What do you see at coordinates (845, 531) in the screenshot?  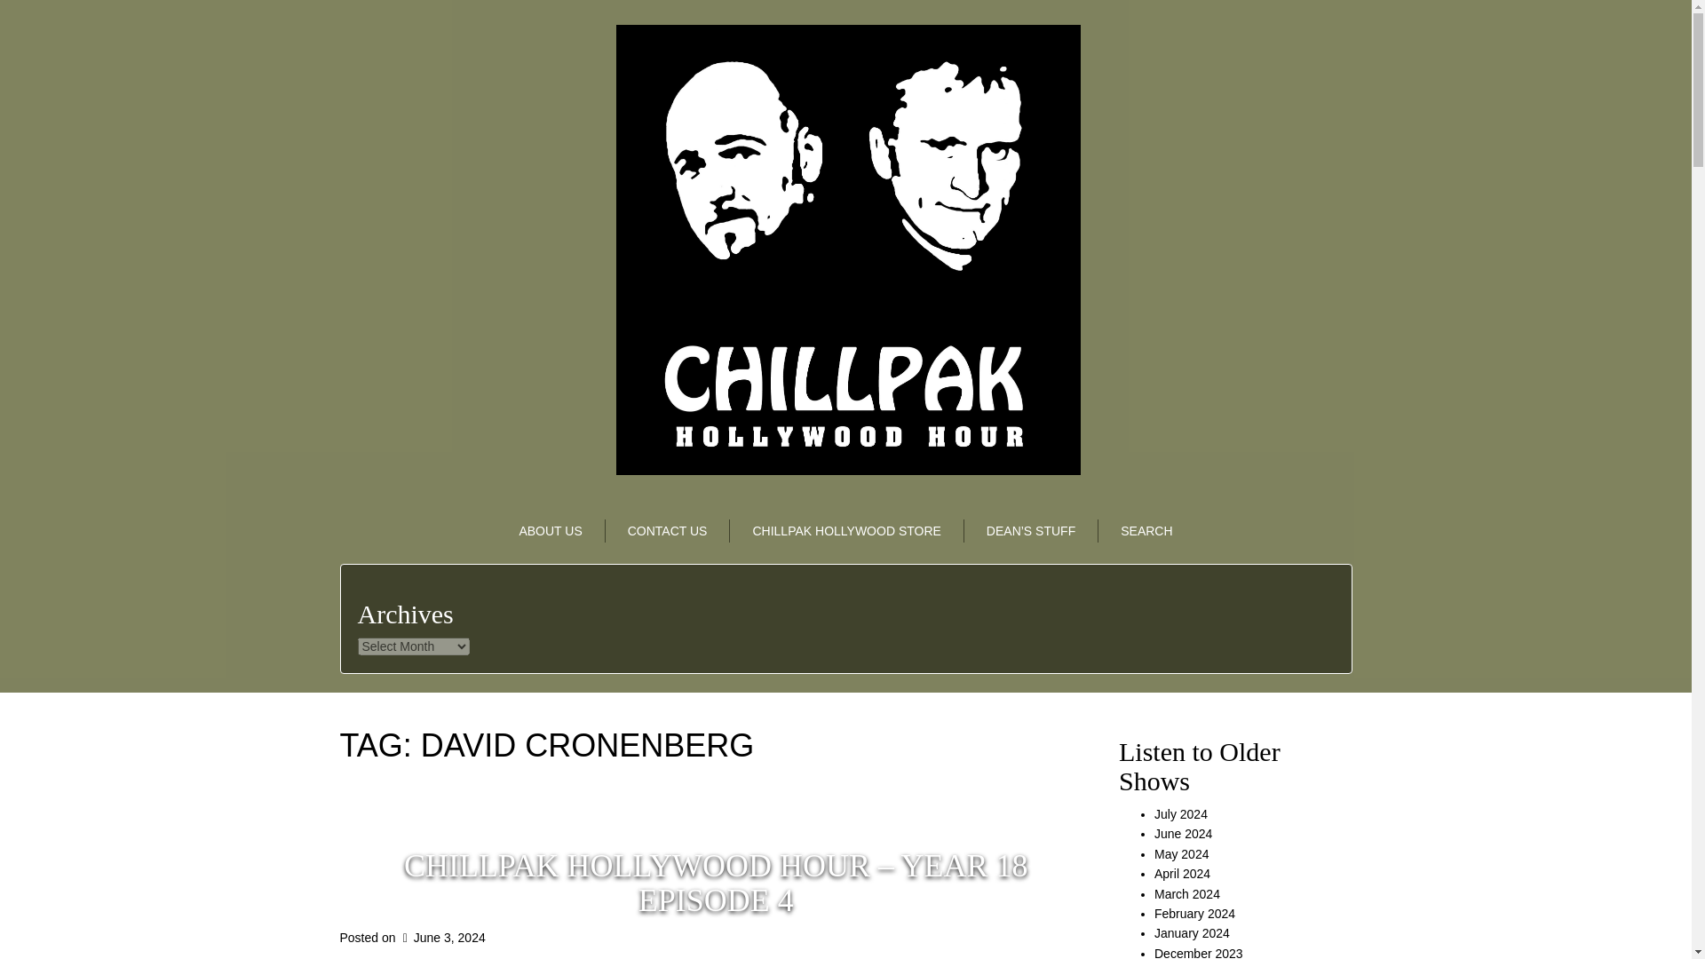 I see `CHILLPAK HOLLYWOOD STORE` at bounding box center [845, 531].